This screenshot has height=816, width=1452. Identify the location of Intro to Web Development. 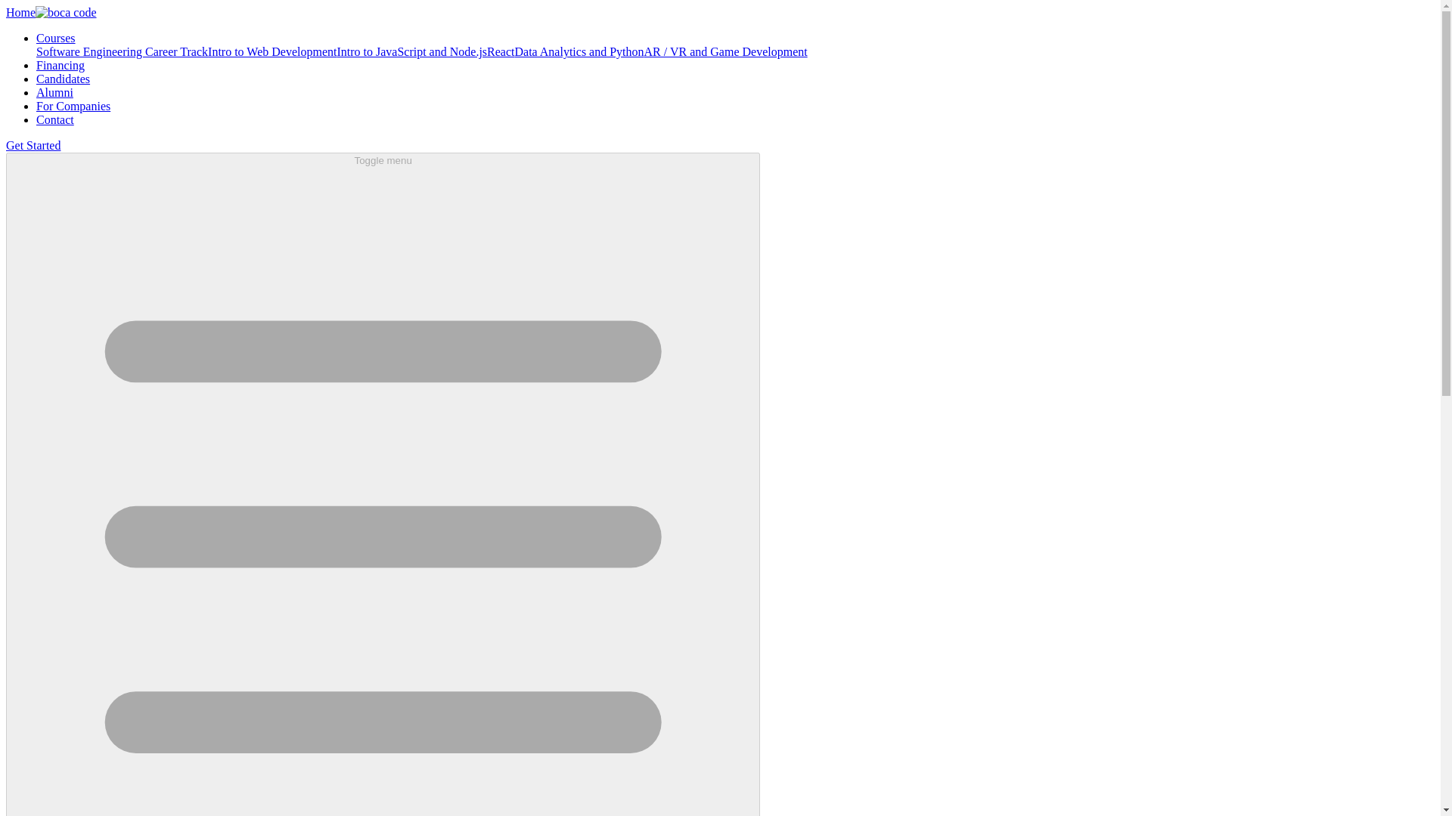
(272, 51).